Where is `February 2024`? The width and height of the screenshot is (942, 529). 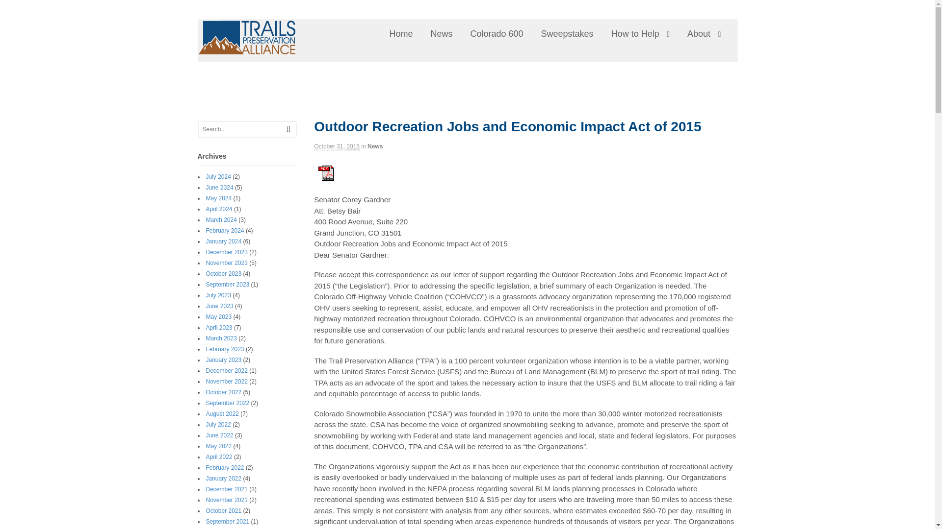 February 2024 is located at coordinates (225, 231).